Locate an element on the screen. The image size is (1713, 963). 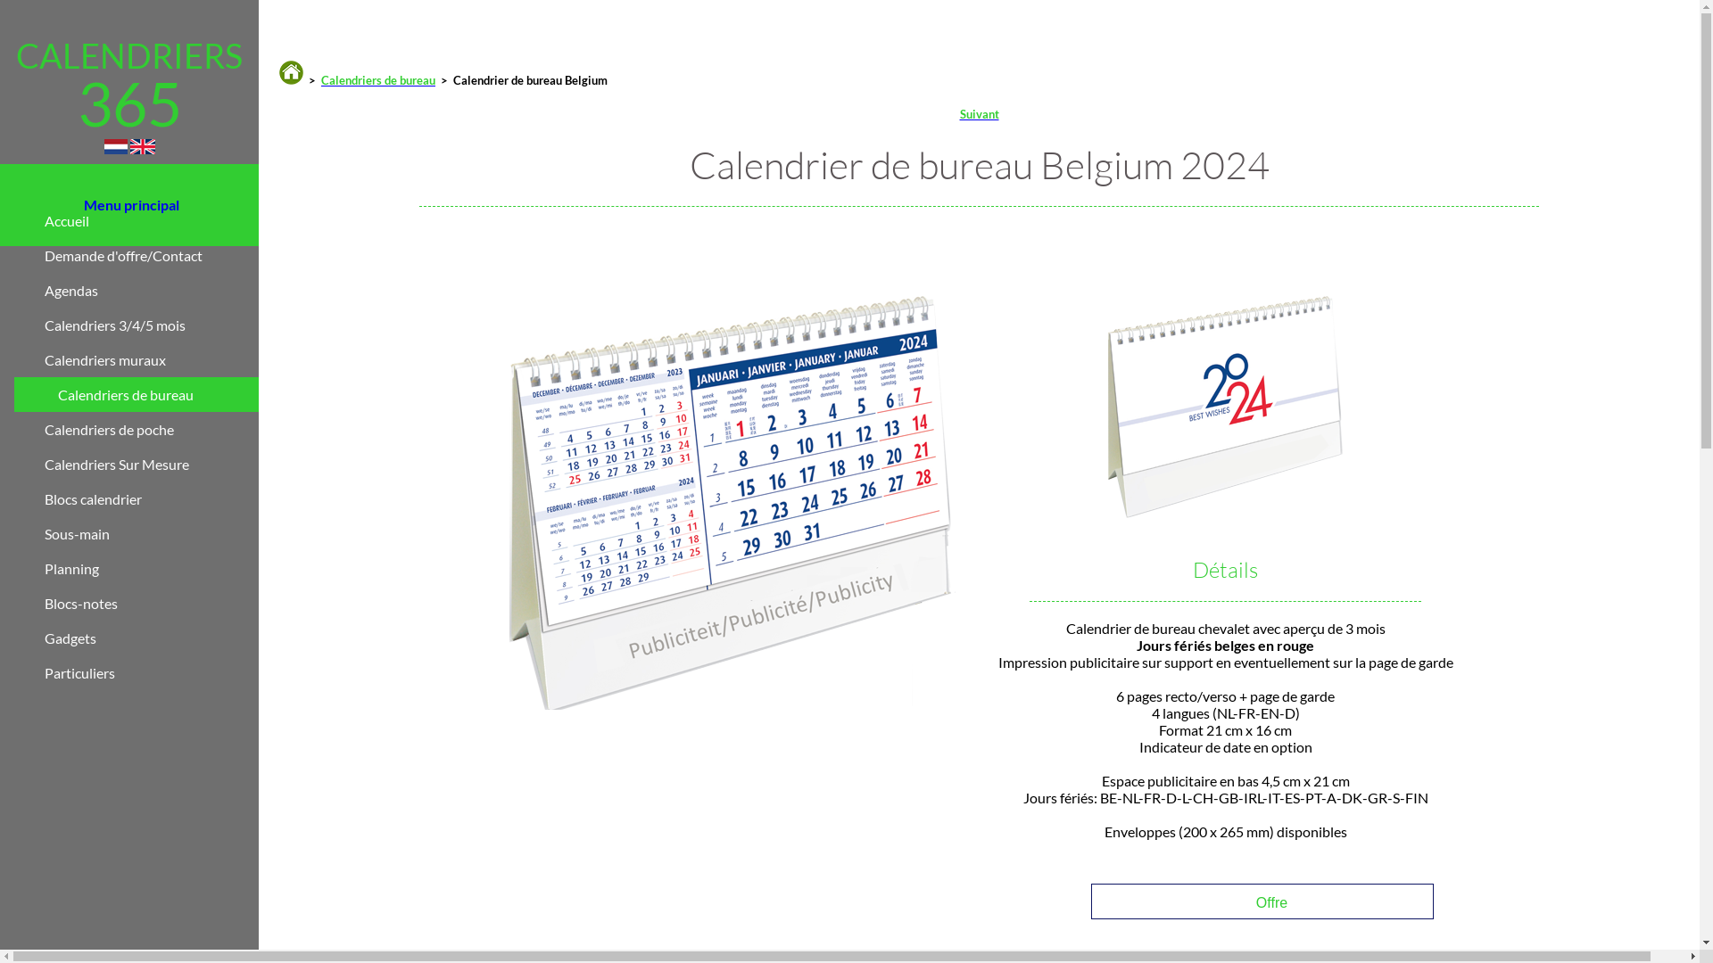
Gadgets is located at coordinates (152, 638).